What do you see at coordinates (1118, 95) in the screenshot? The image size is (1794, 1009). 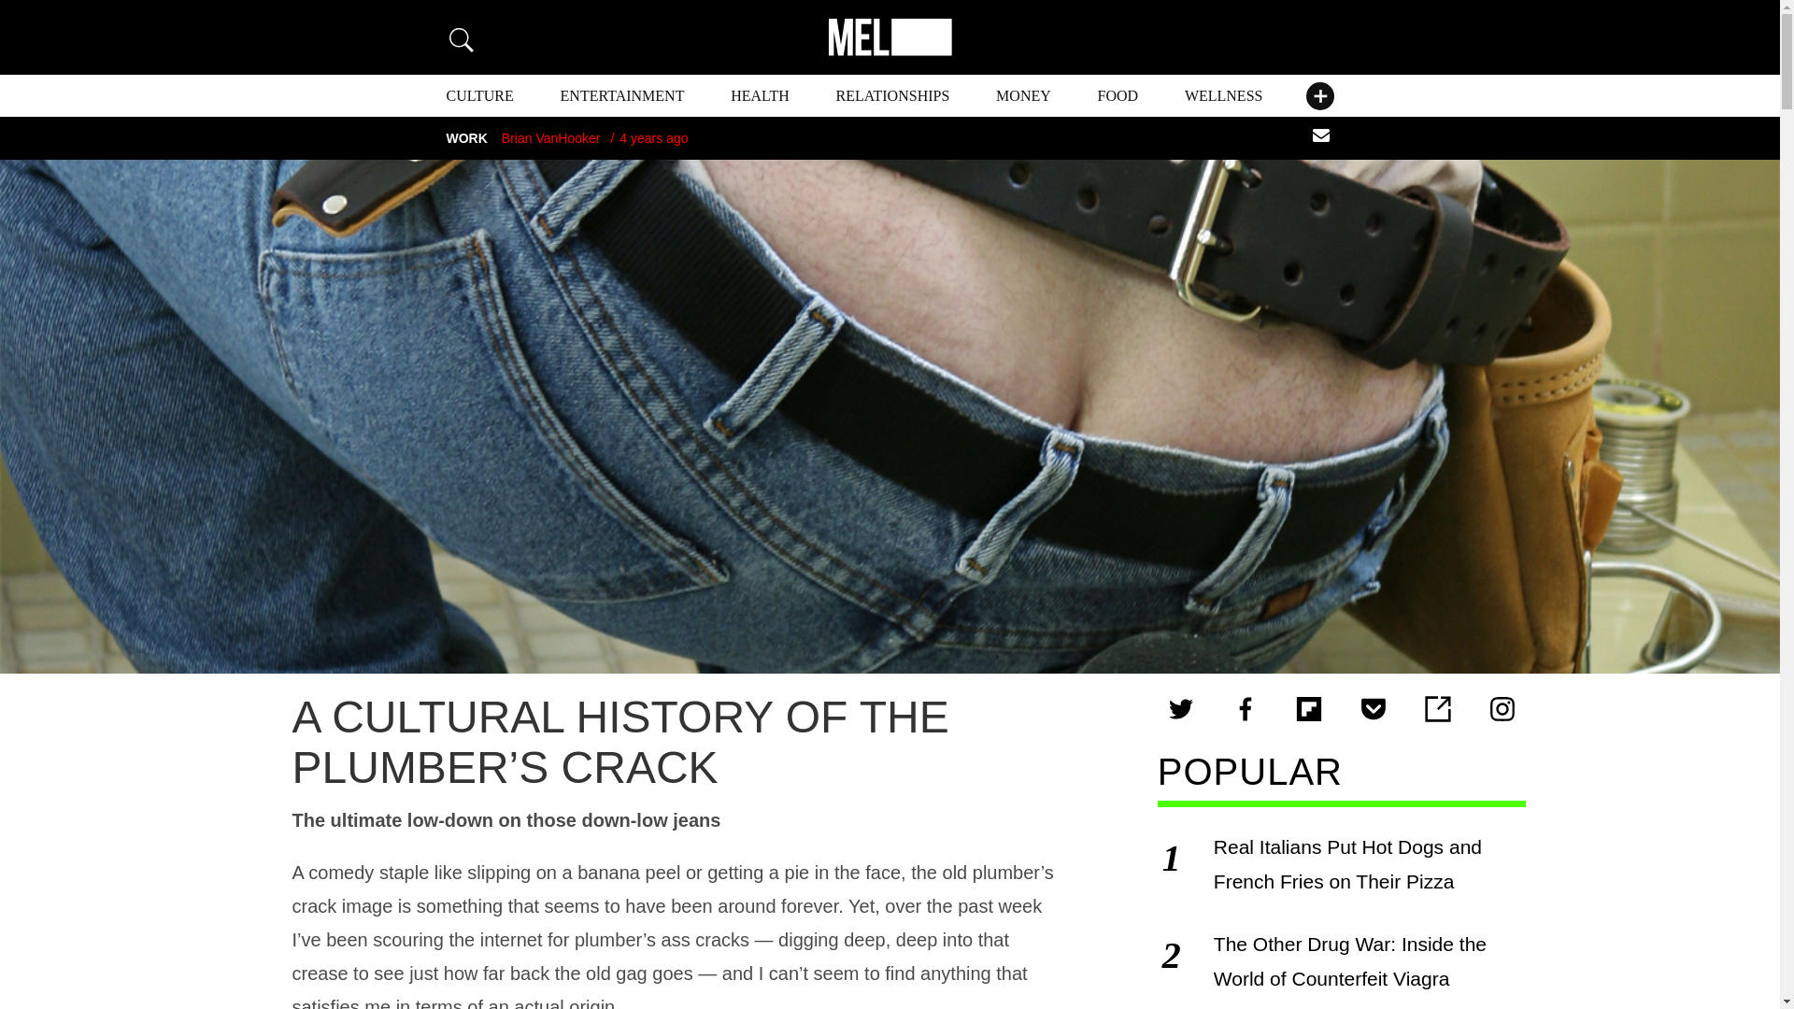 I see `FOOD` at bounding box center [1118, 95].